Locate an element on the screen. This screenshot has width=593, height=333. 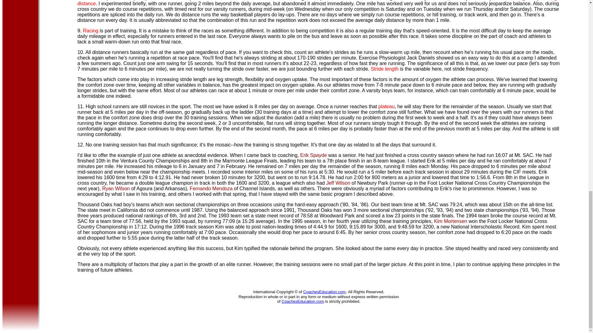
CoachesEducation.com is located at coordinates (324, 291).